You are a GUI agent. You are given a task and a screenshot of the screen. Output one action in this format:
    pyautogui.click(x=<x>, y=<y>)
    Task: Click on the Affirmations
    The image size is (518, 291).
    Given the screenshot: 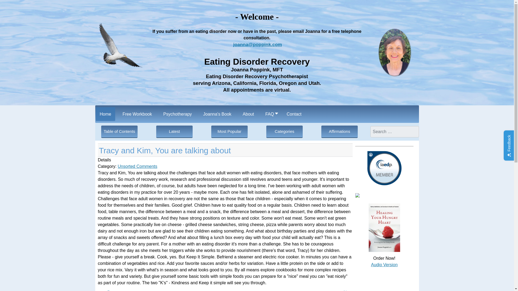 What is the action you would take?
    pyautogui.click(x=339, y=131)
    